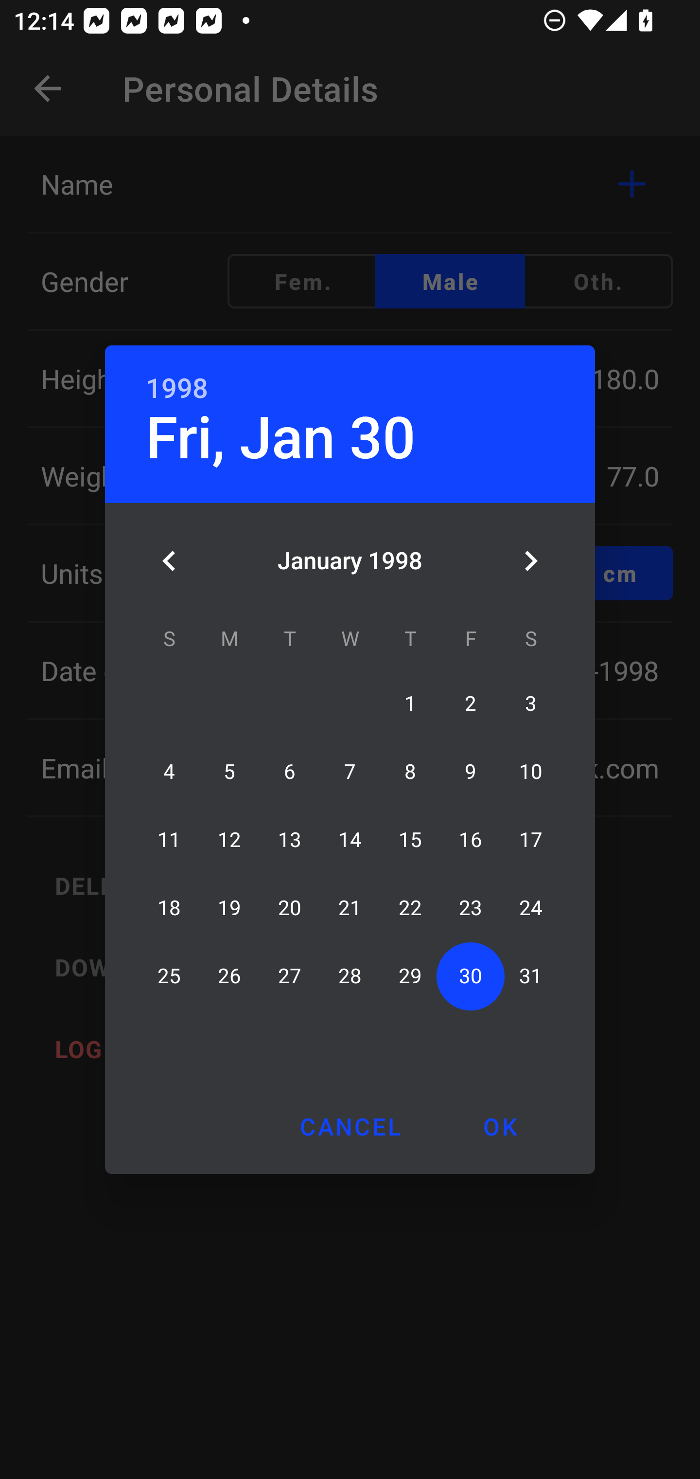 The height and width of the screenshot is (1479, 700). What do you see at coordinates (470, 840) in the screenshot?
I see `16 16 January 1998` at bounding box center [470, 840].